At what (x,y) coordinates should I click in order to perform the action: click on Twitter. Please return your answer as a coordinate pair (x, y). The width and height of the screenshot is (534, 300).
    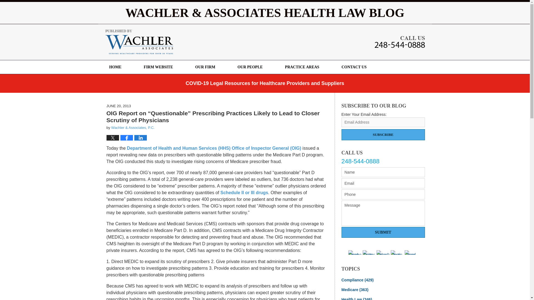
    Looking at the image, I should click on (369, 252).